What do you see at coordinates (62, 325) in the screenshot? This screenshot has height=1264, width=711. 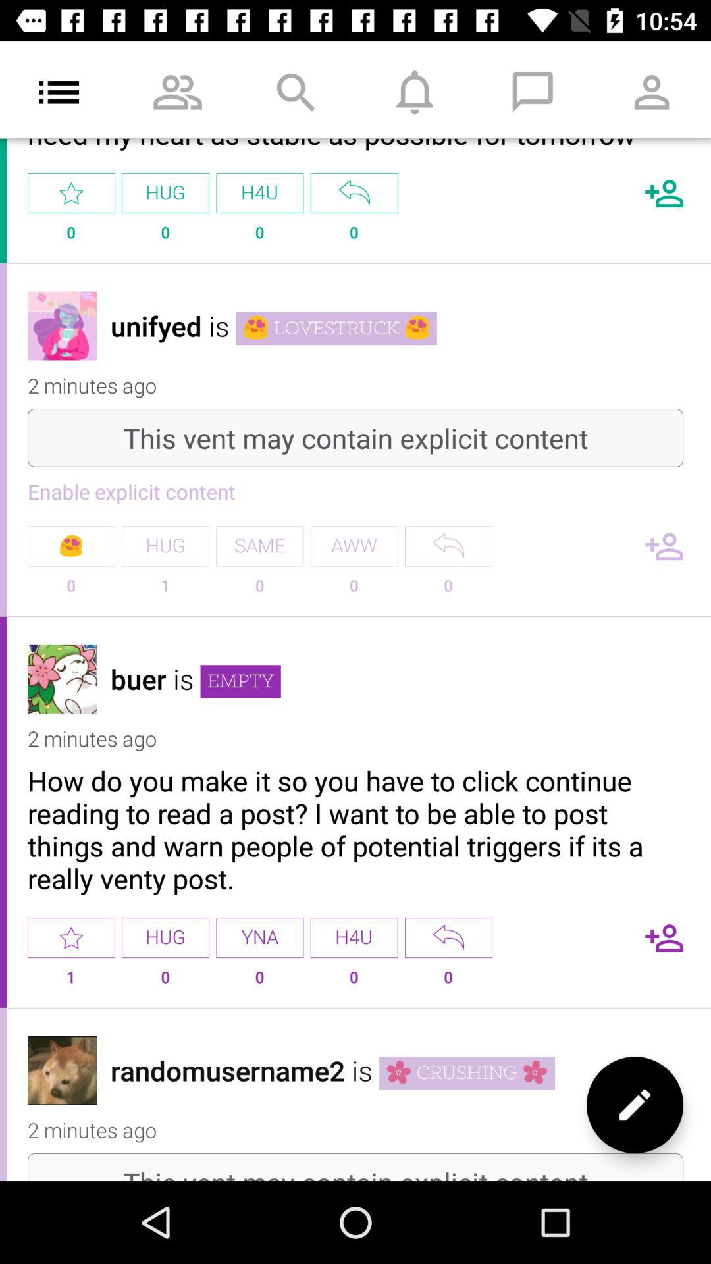 I see `check profile` at bounding box center [62, 325].